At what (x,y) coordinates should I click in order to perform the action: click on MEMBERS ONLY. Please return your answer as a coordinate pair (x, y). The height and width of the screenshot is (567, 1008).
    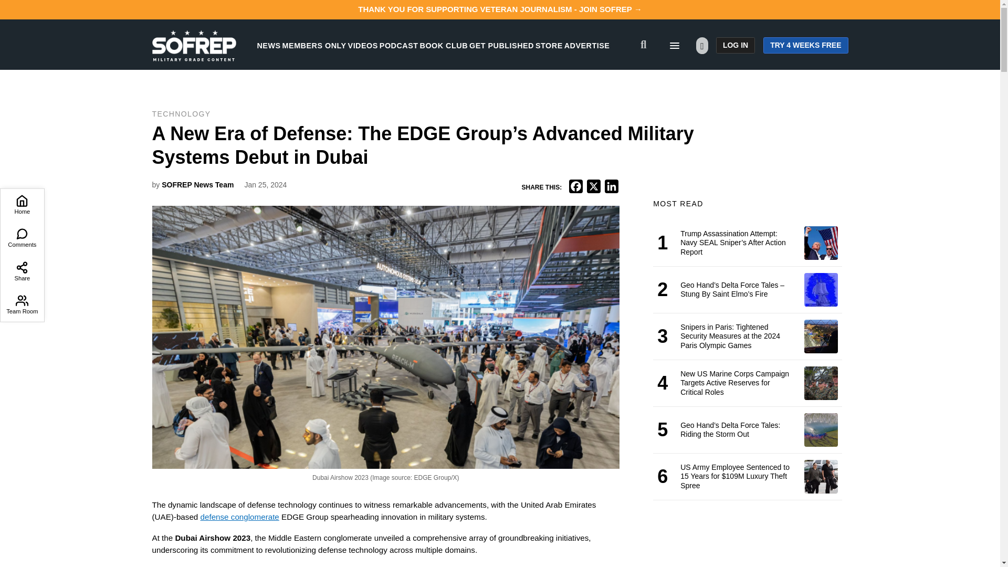
    Looking at the image, I should click on (314, 45).